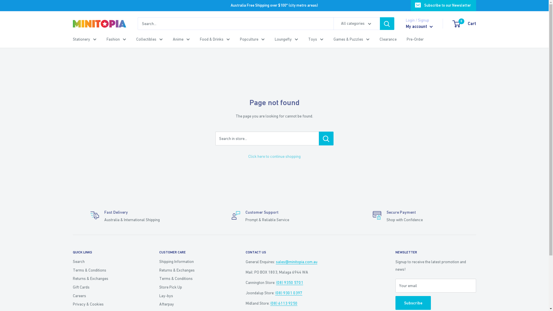 Image resolution: width=553 pixels, height=311 pixels. I want to click on Search, so click(106, 261).